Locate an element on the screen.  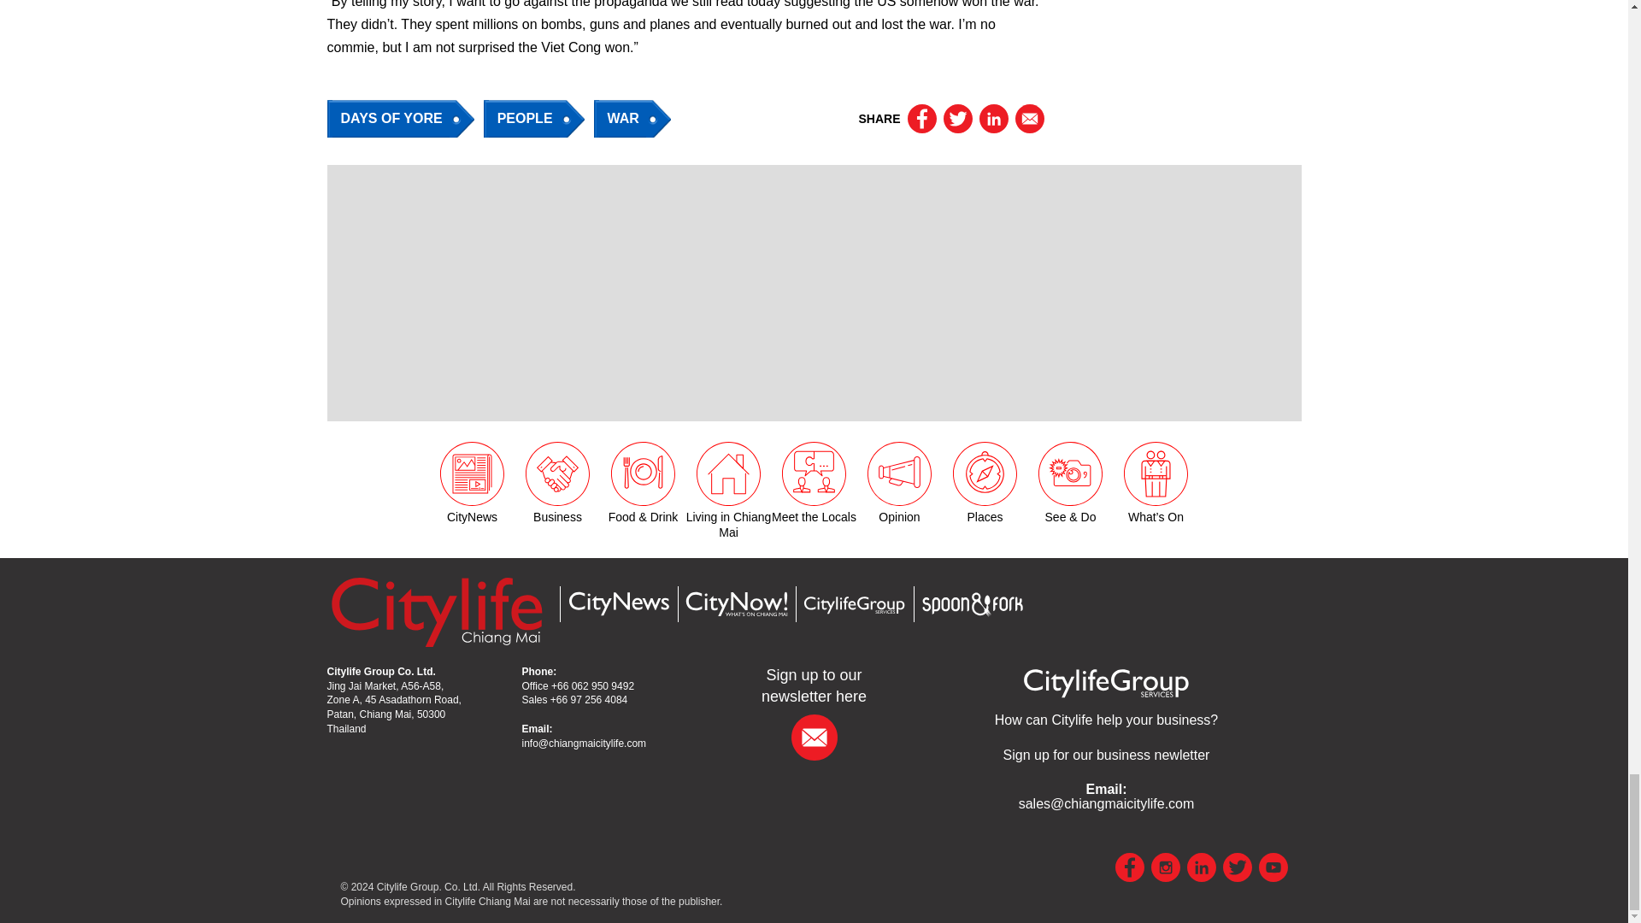
Citylife Group Services is located at coordinates (1106, 682).